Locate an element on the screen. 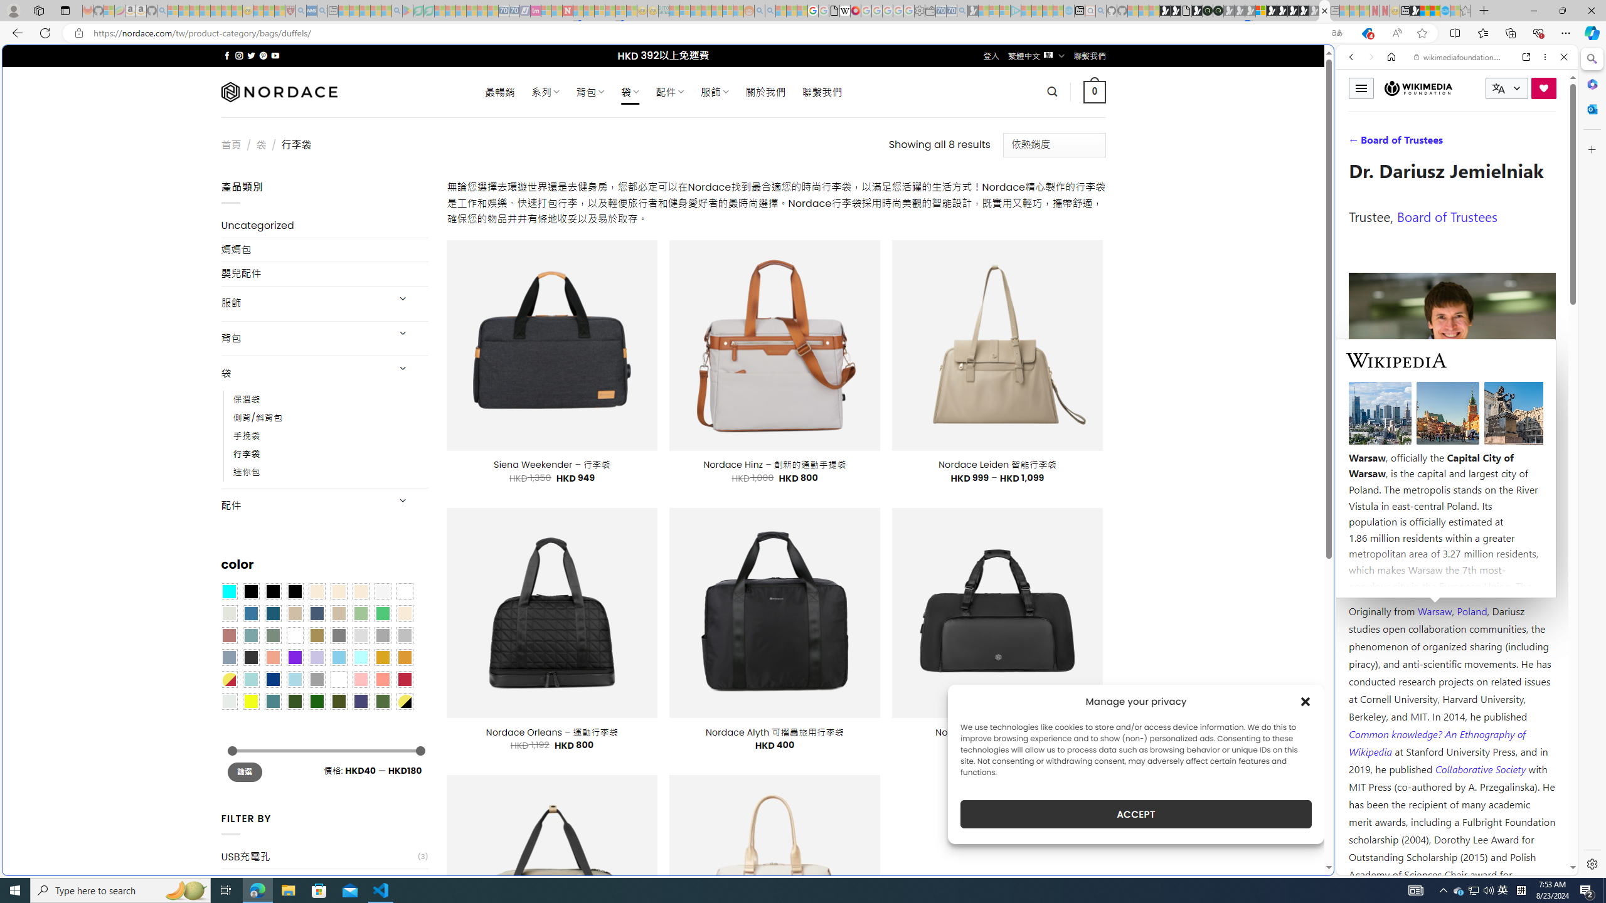  Frequently visited is located at coordinates (1065, 167).